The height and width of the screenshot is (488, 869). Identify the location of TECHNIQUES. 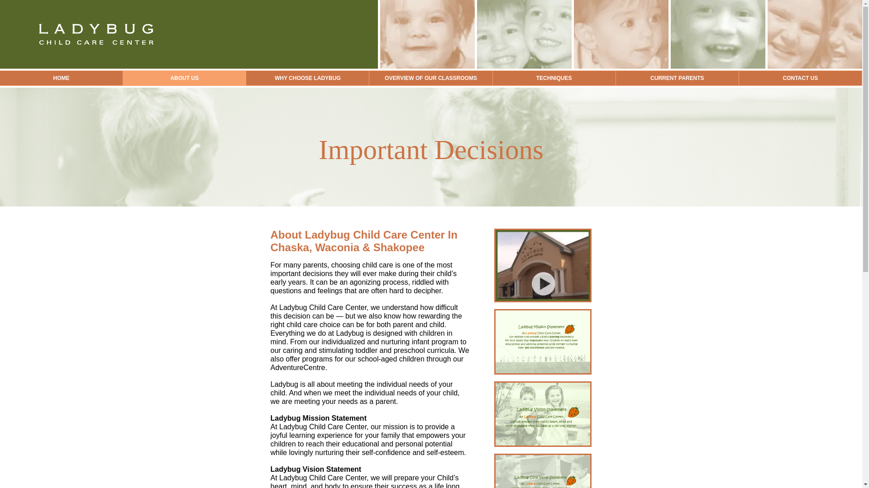
(554, 78).